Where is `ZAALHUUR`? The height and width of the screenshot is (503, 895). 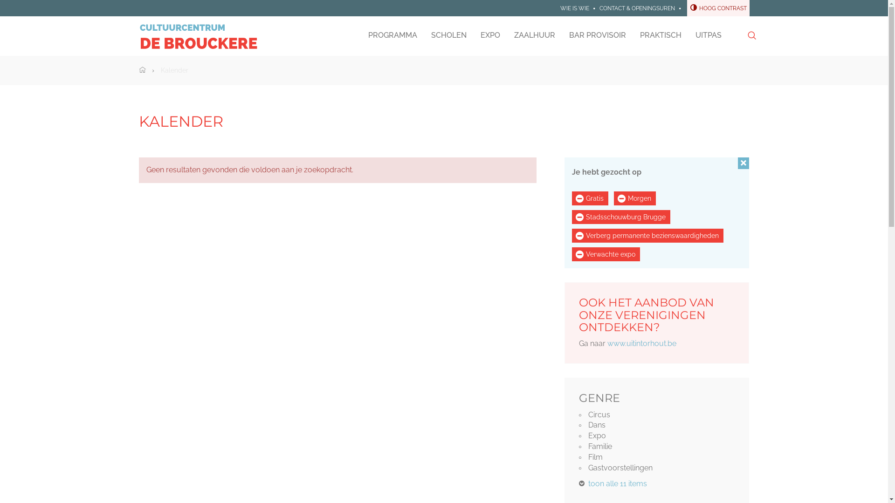 ZAALHUUR is located at coordinates (535, 35).